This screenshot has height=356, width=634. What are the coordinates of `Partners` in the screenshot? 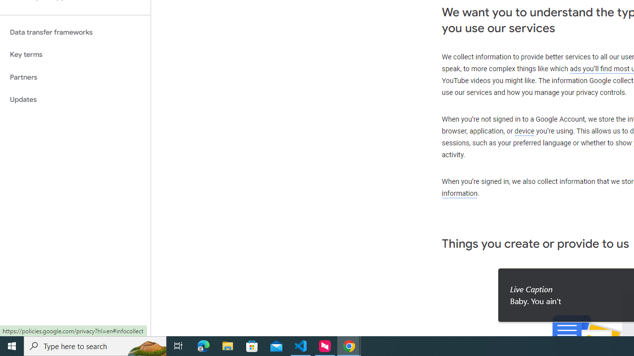 It's located at (75, 77).